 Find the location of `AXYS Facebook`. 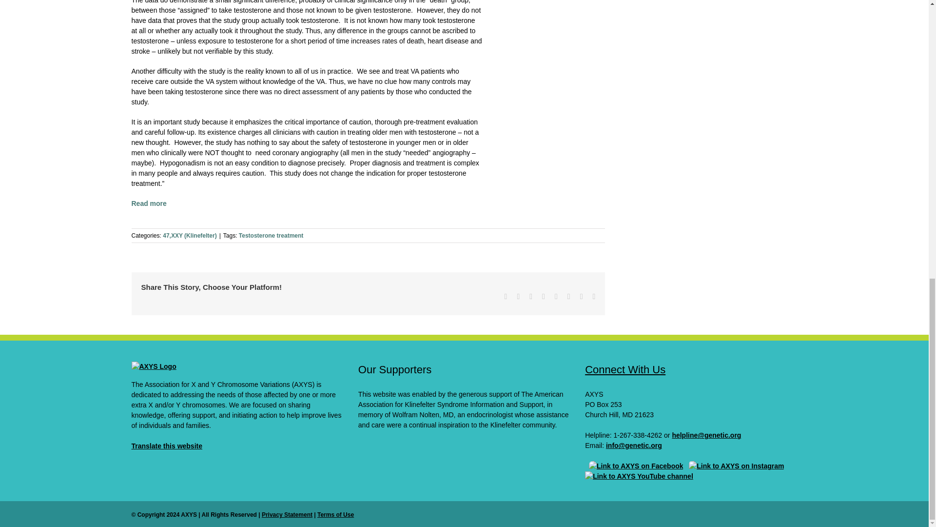

AXYS Facebook is located at coordinates (636, 466).